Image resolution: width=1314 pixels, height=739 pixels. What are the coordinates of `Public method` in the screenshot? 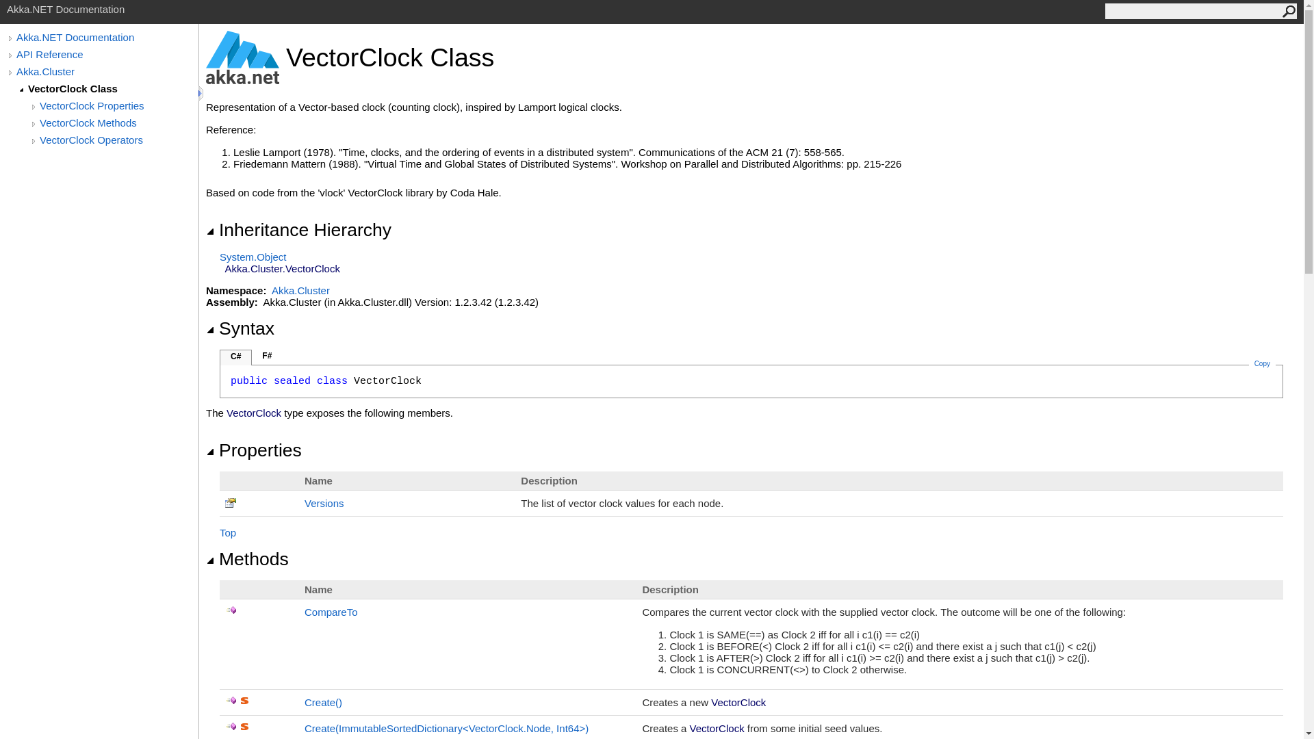 It's located at (231, 701).